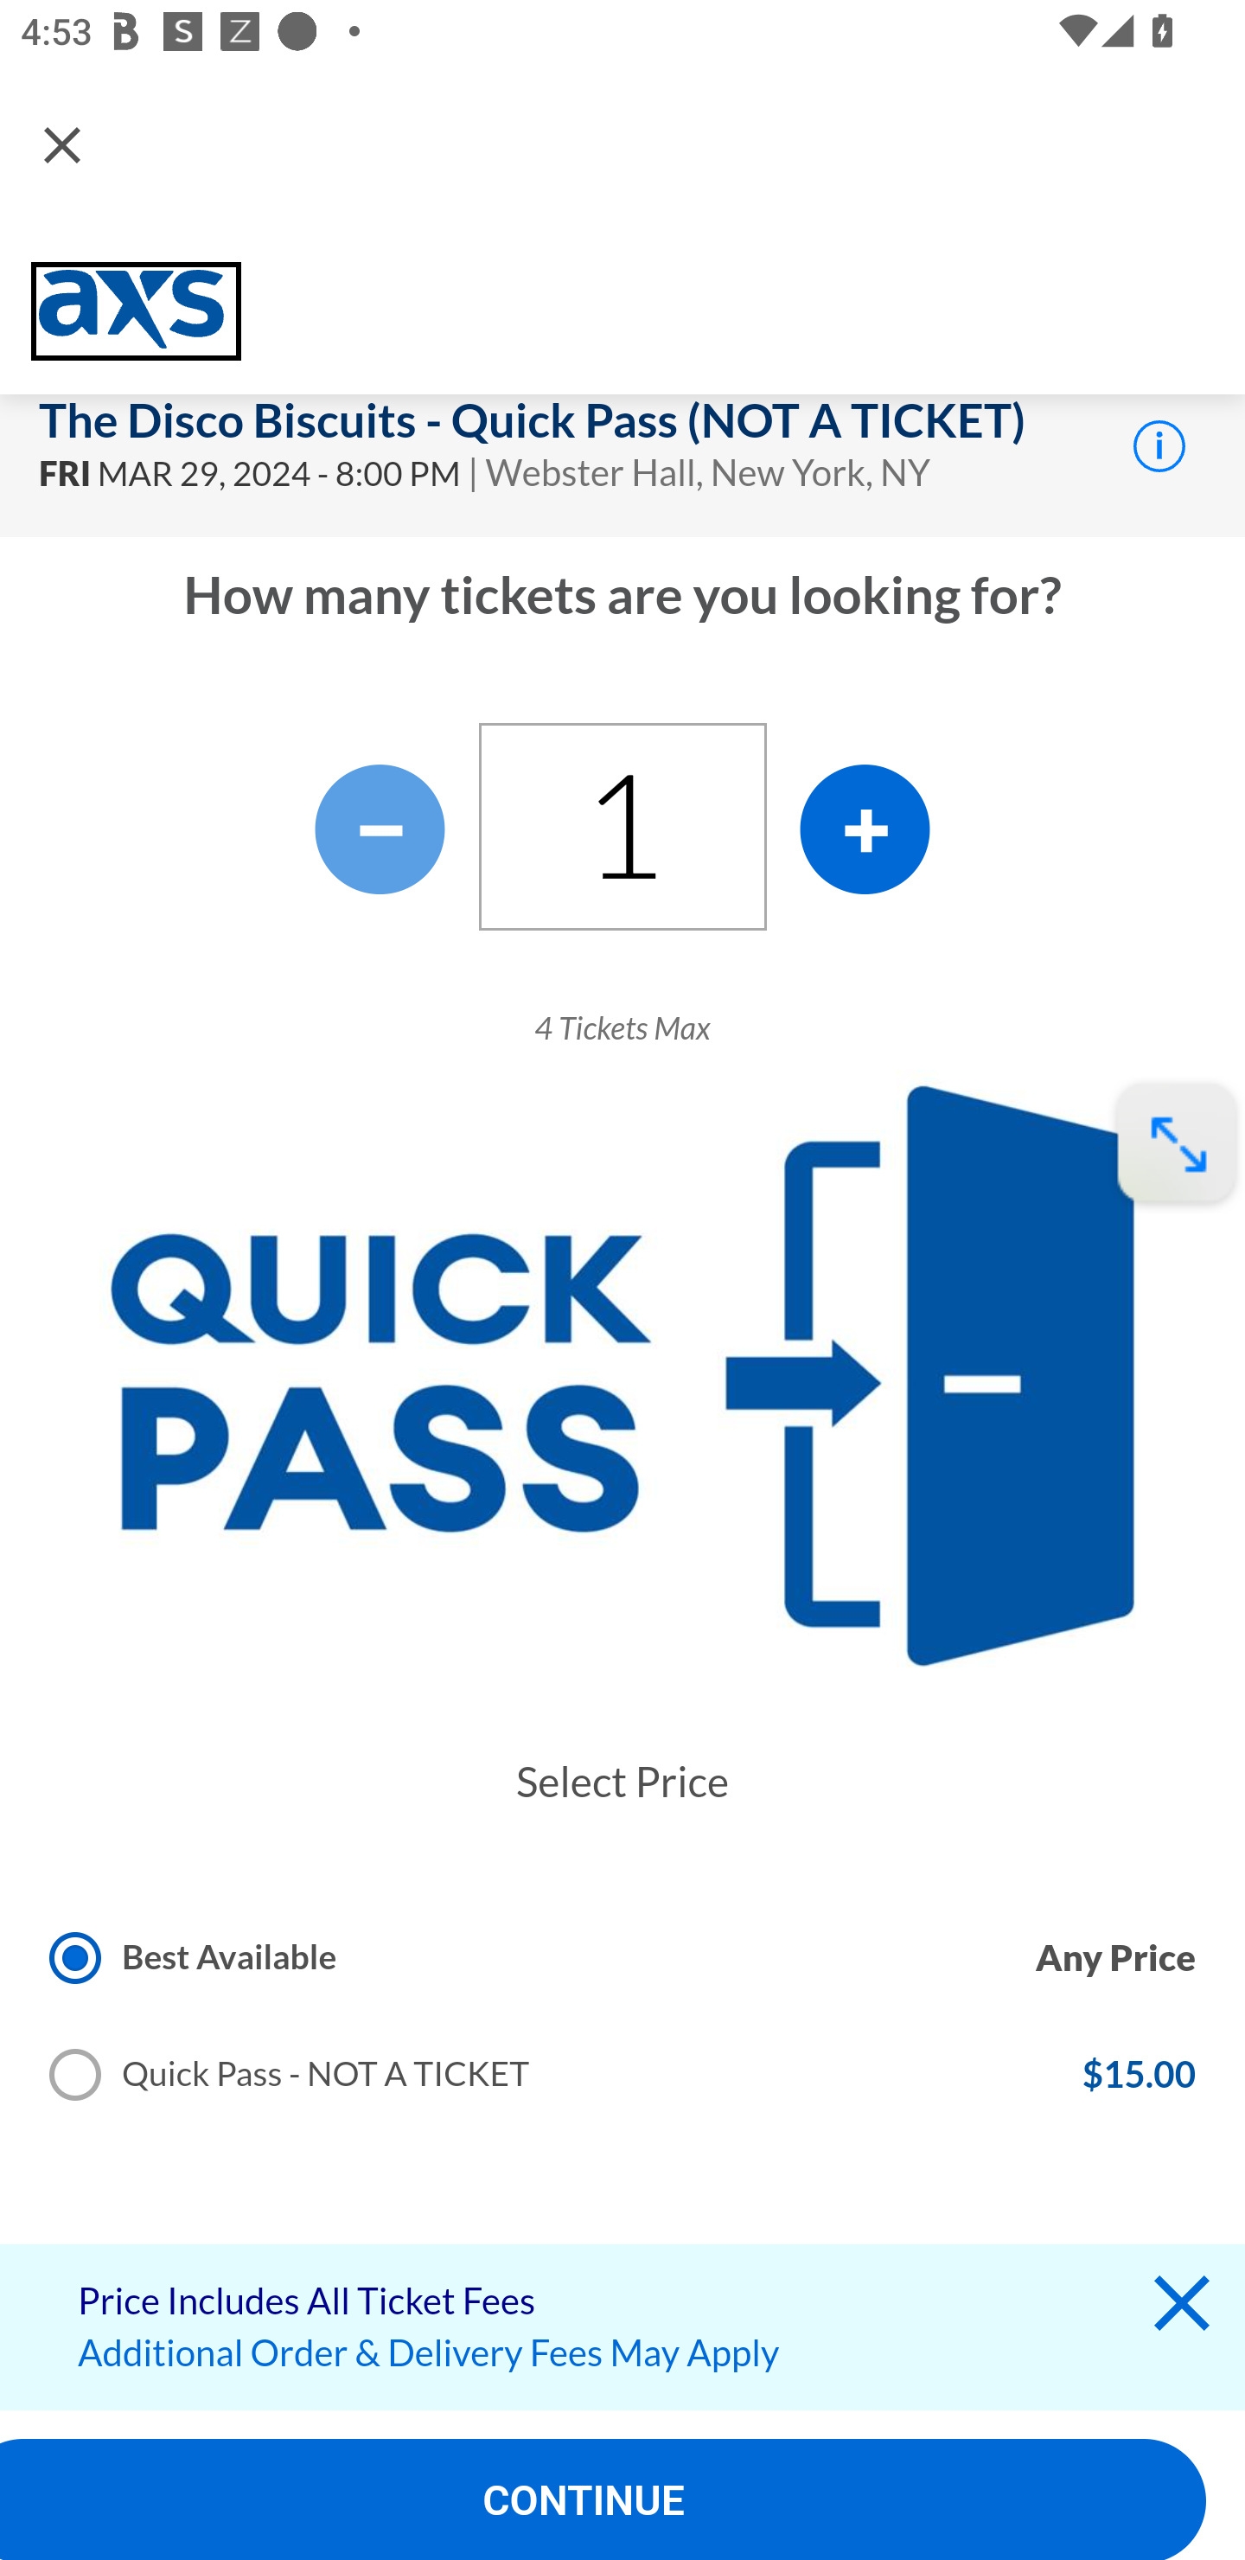  I want to click on Minus, so click(380, 829).